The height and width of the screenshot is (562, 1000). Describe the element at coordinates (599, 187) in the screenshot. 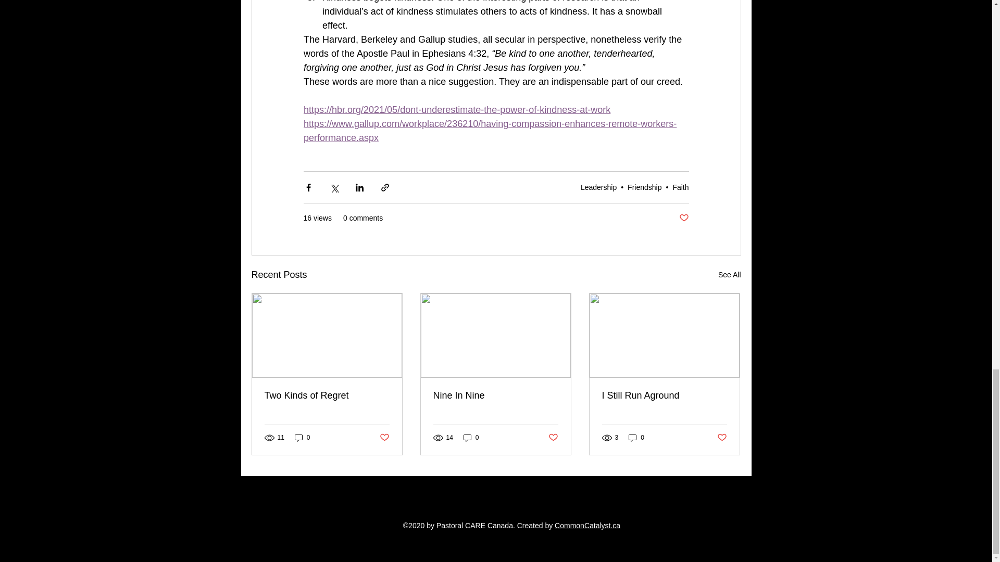

I see `Leadership` at that location.